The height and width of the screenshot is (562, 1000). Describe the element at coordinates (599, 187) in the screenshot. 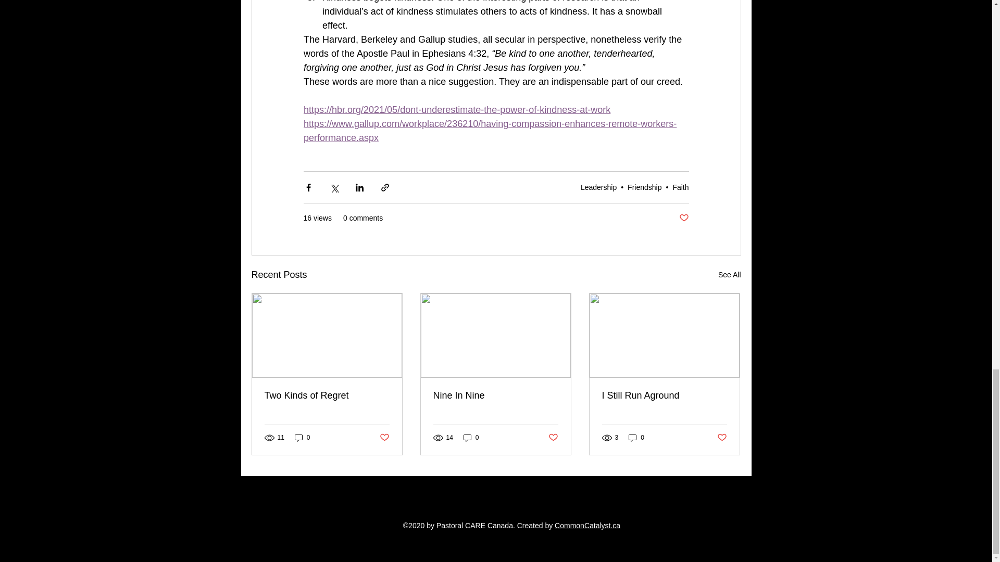

I see `Leadership` at that location.